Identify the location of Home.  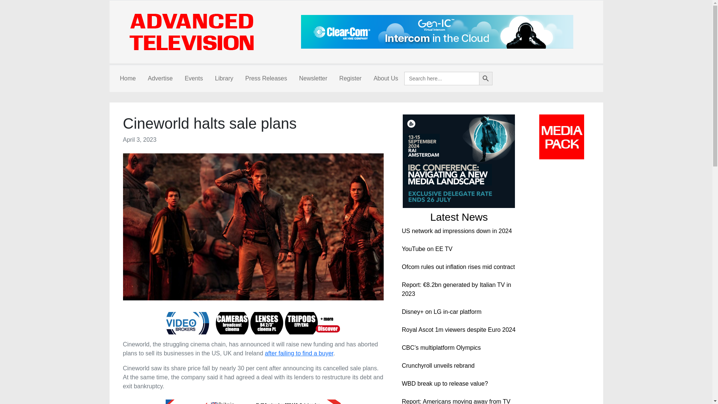
(127, 79).